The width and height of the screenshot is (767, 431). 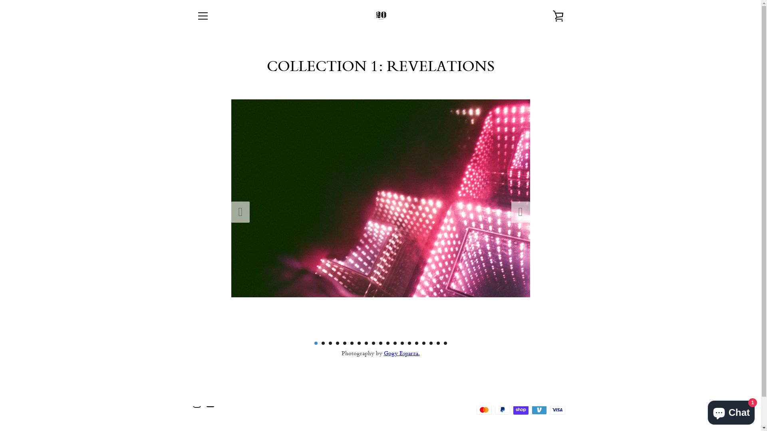 I want to click on 10, so click(x=380, y=343).